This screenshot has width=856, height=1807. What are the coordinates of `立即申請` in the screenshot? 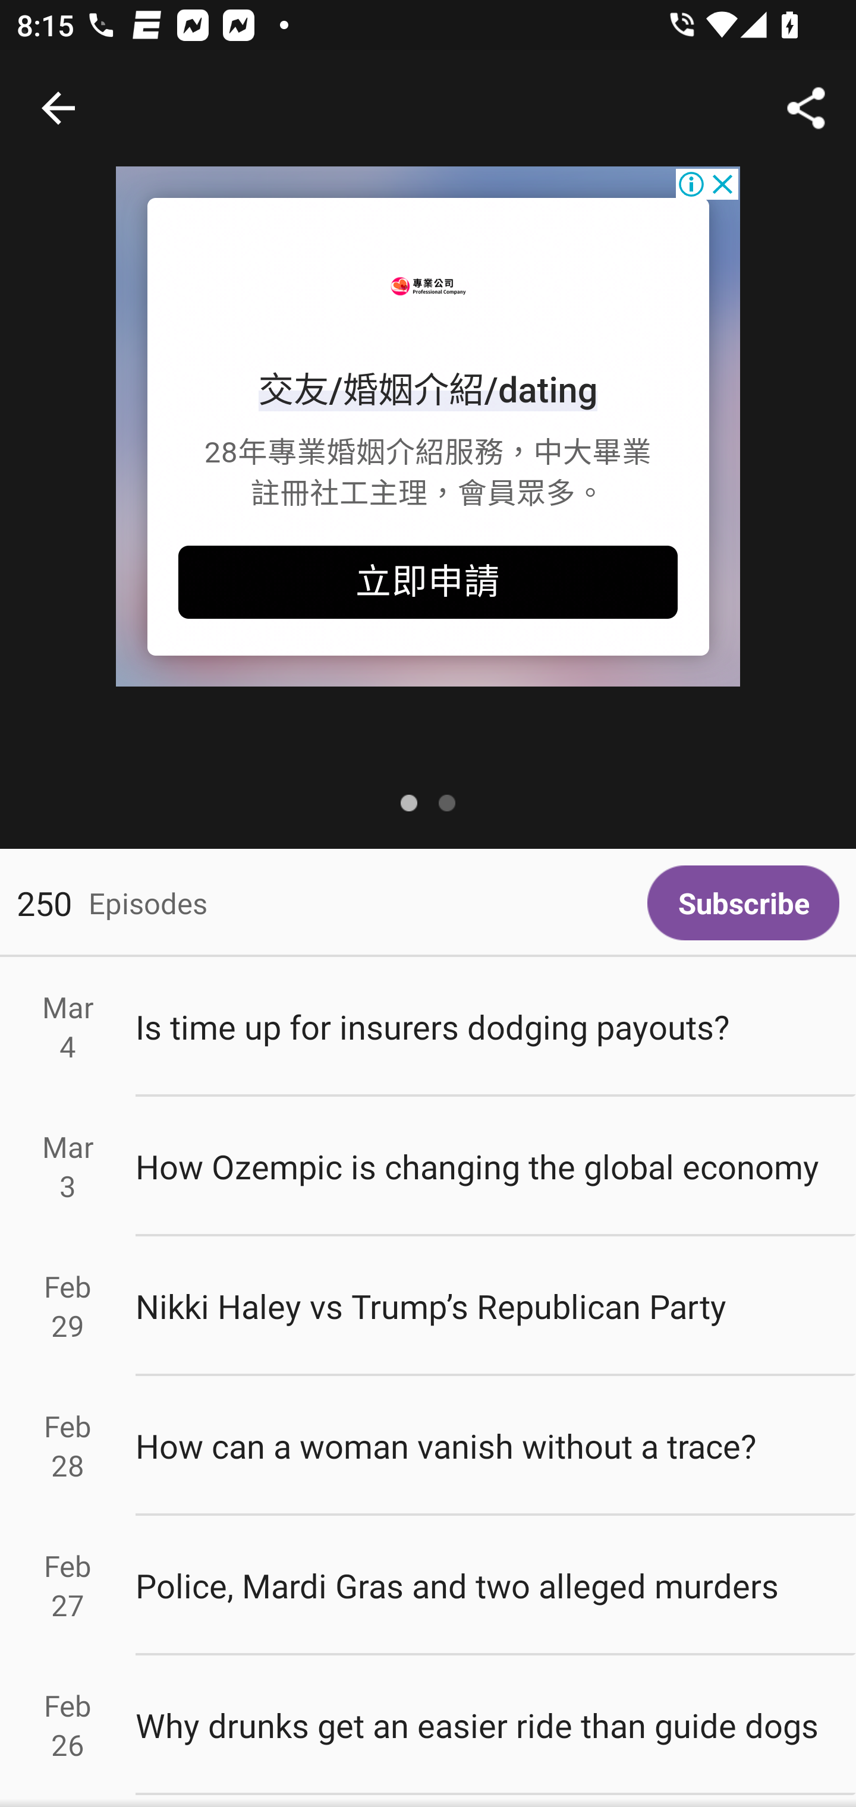 It's located at (428, 583).